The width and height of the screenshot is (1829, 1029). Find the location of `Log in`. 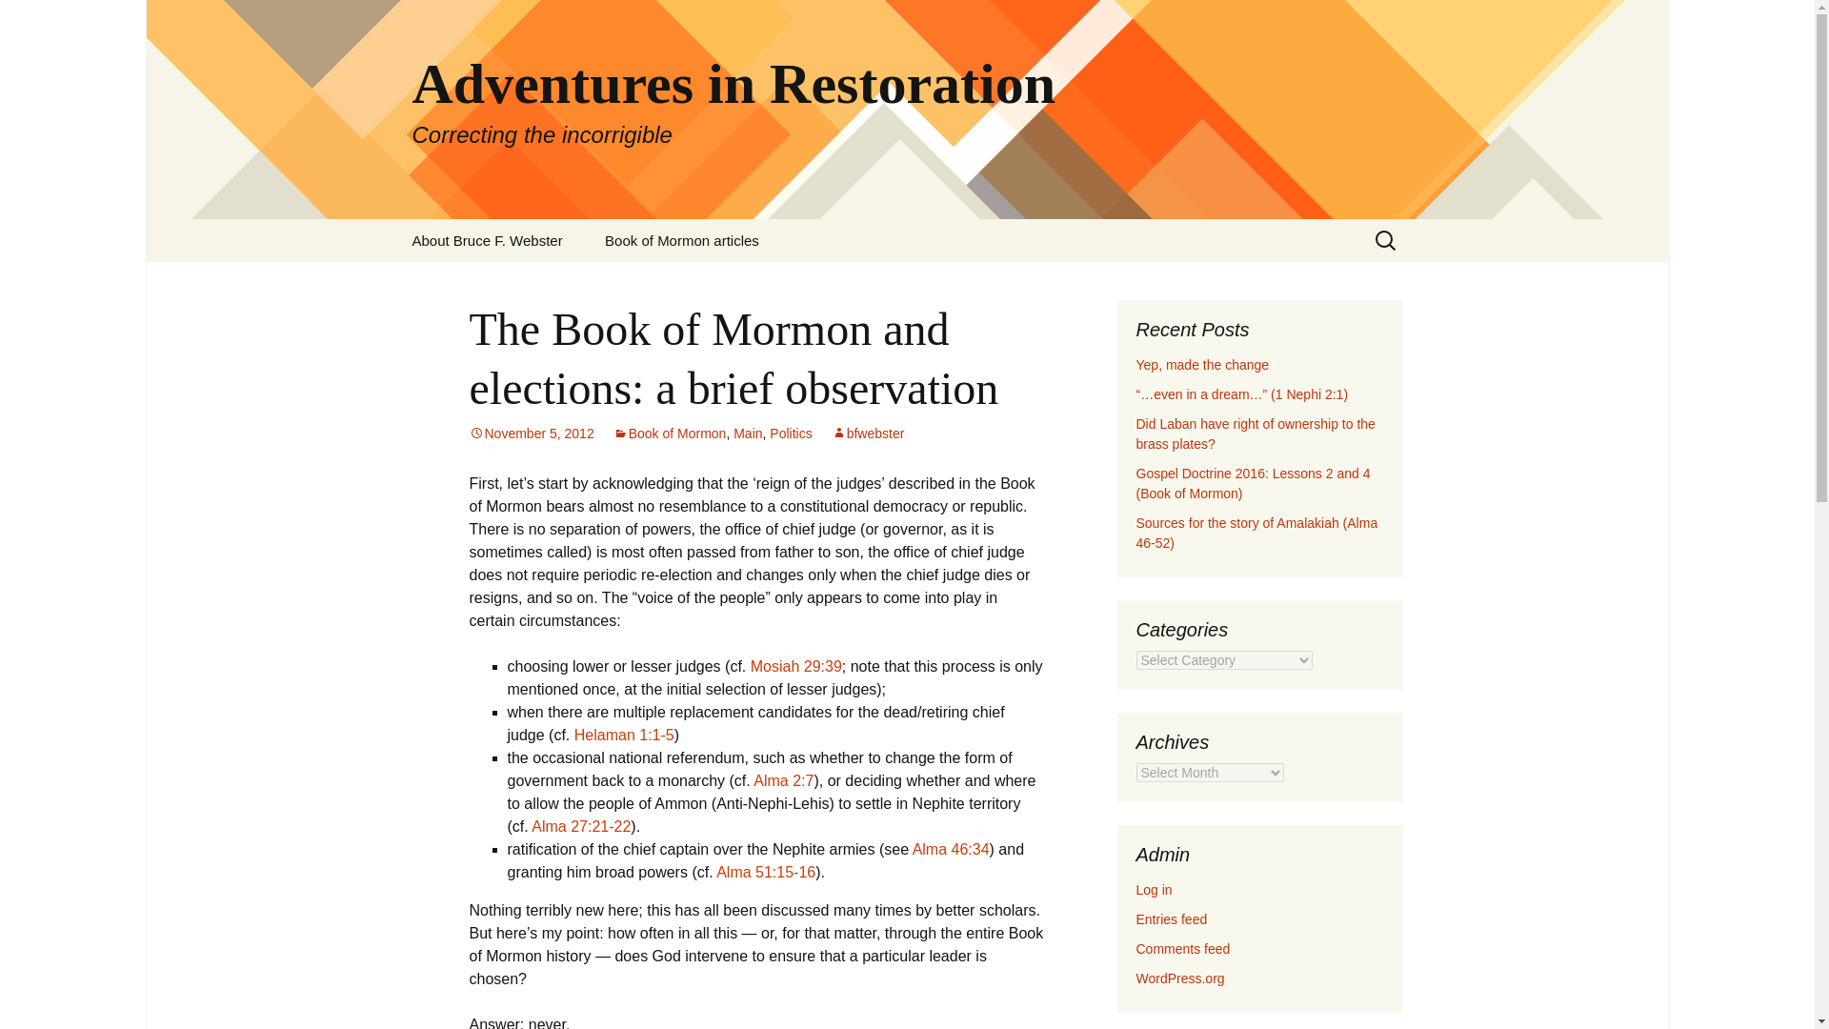

Log in is located at coordinates (682, 240).